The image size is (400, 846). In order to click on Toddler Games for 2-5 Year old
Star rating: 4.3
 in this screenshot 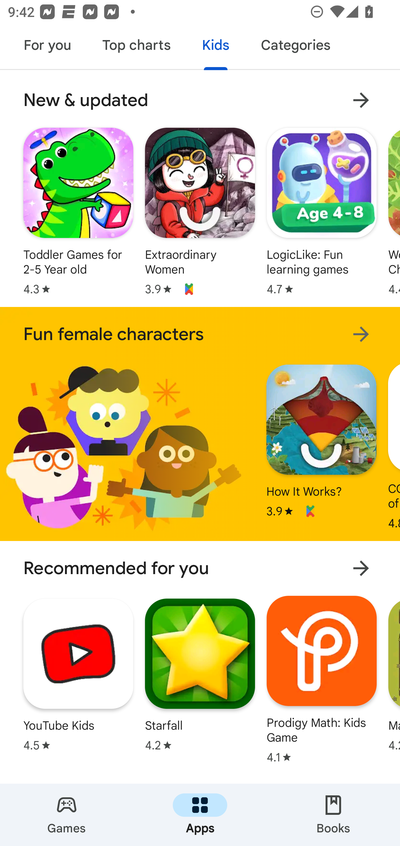, I will do `click(78, 211)`.